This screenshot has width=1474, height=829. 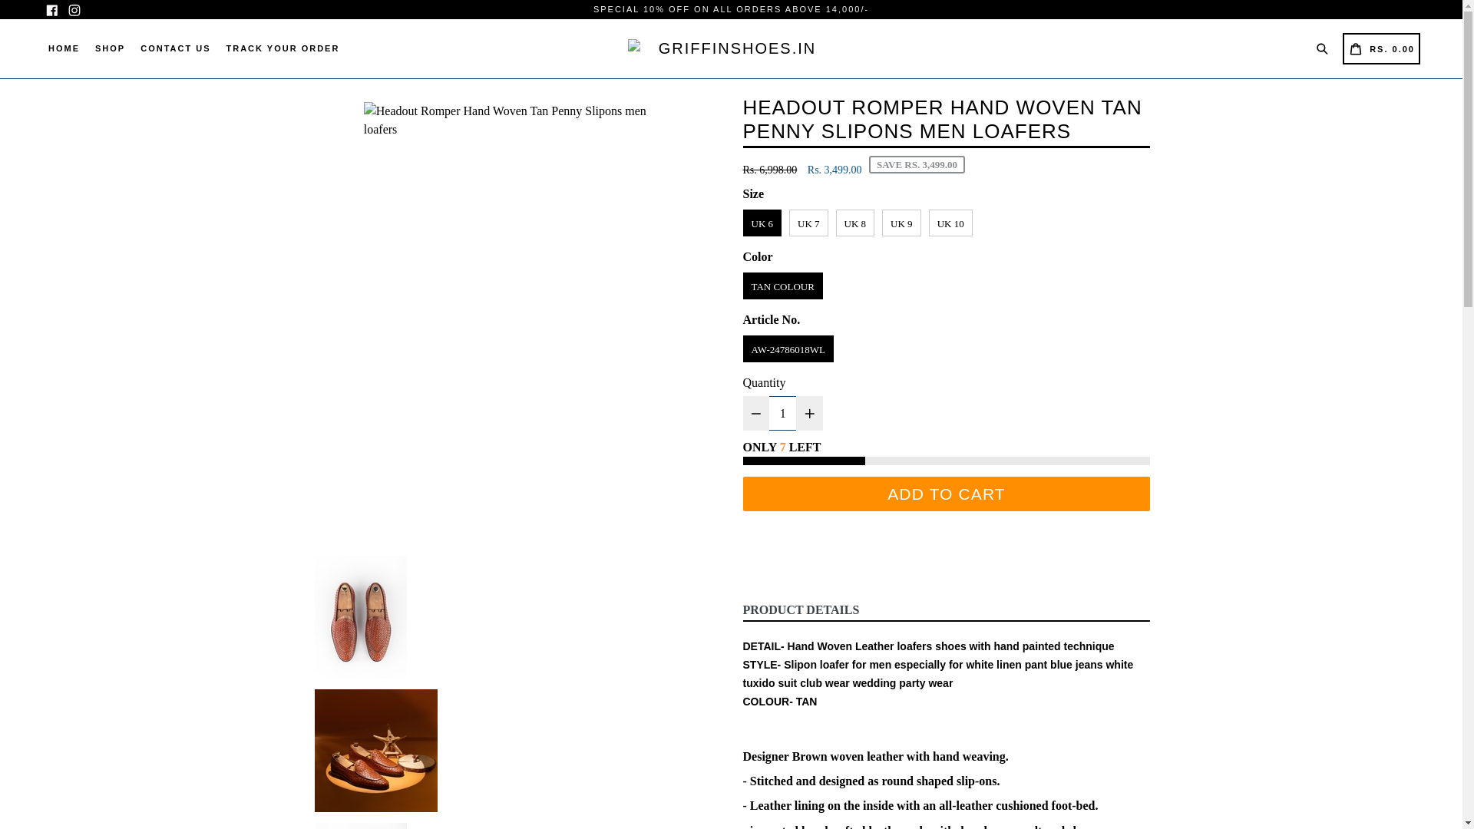 What do you see at coordinates (801, 610) in the screenshot?
I see `Search` at bounding box center [801, 610].